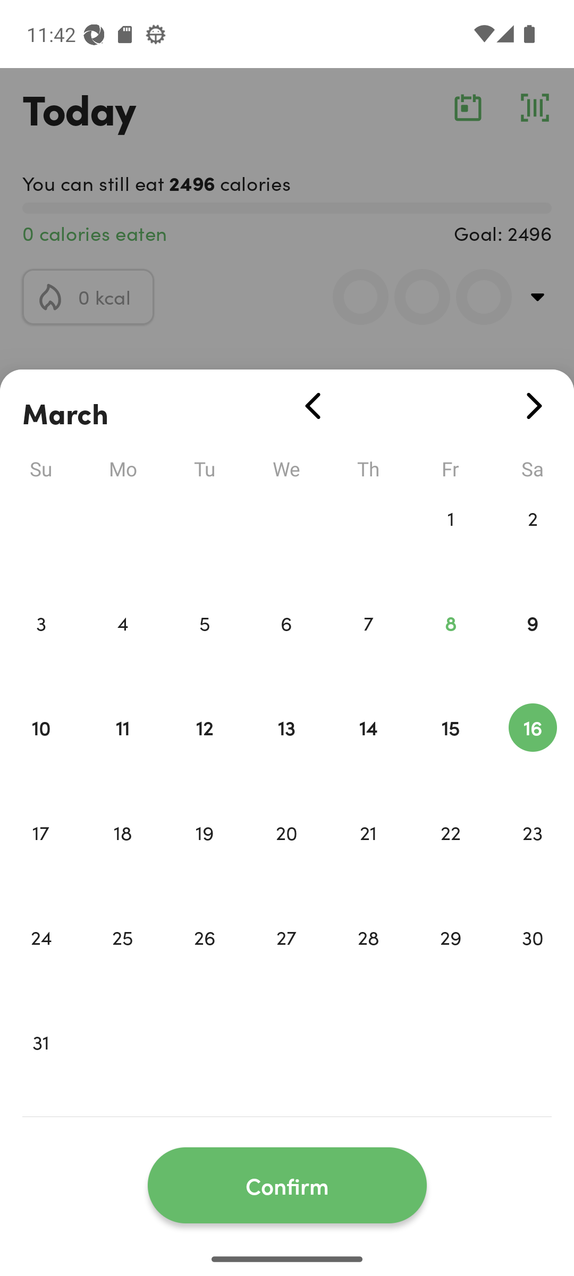 The height and width of the screenshot is (1276, 574). Describe the element at coordinates (533, 959) in the screenshot. I see `30` at that location.